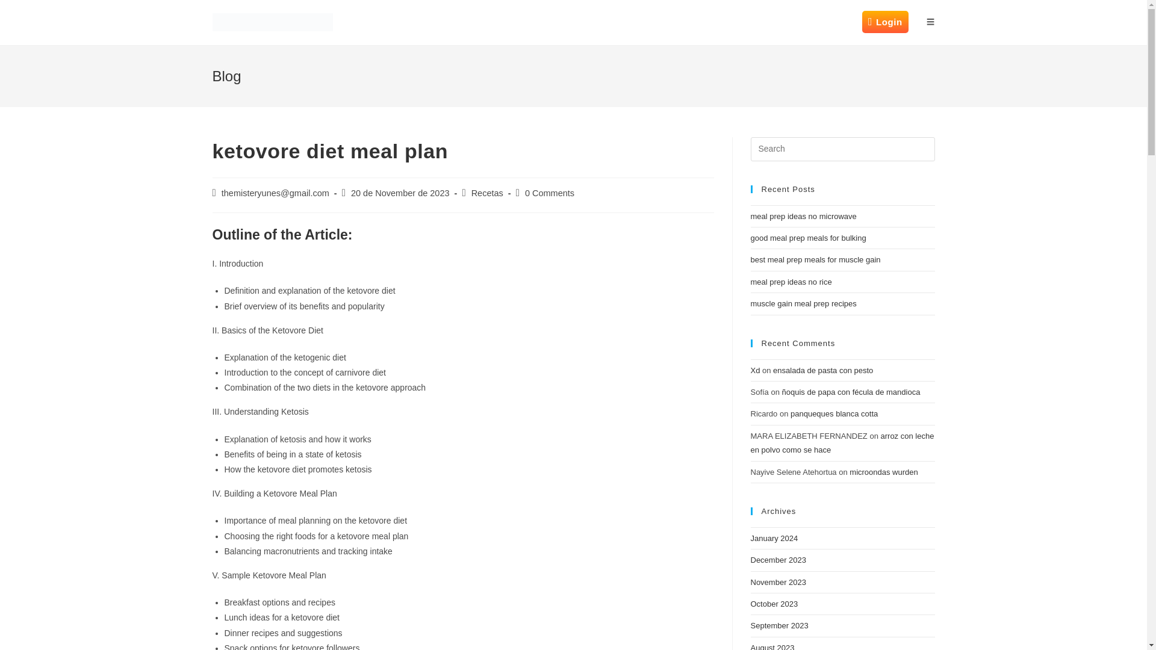 The image size is (1156, 650). What do you see at coordinates (803, 303) in the screenshot?
I see `muscle gain meal prep recipes` at bounding box center [803, 303].